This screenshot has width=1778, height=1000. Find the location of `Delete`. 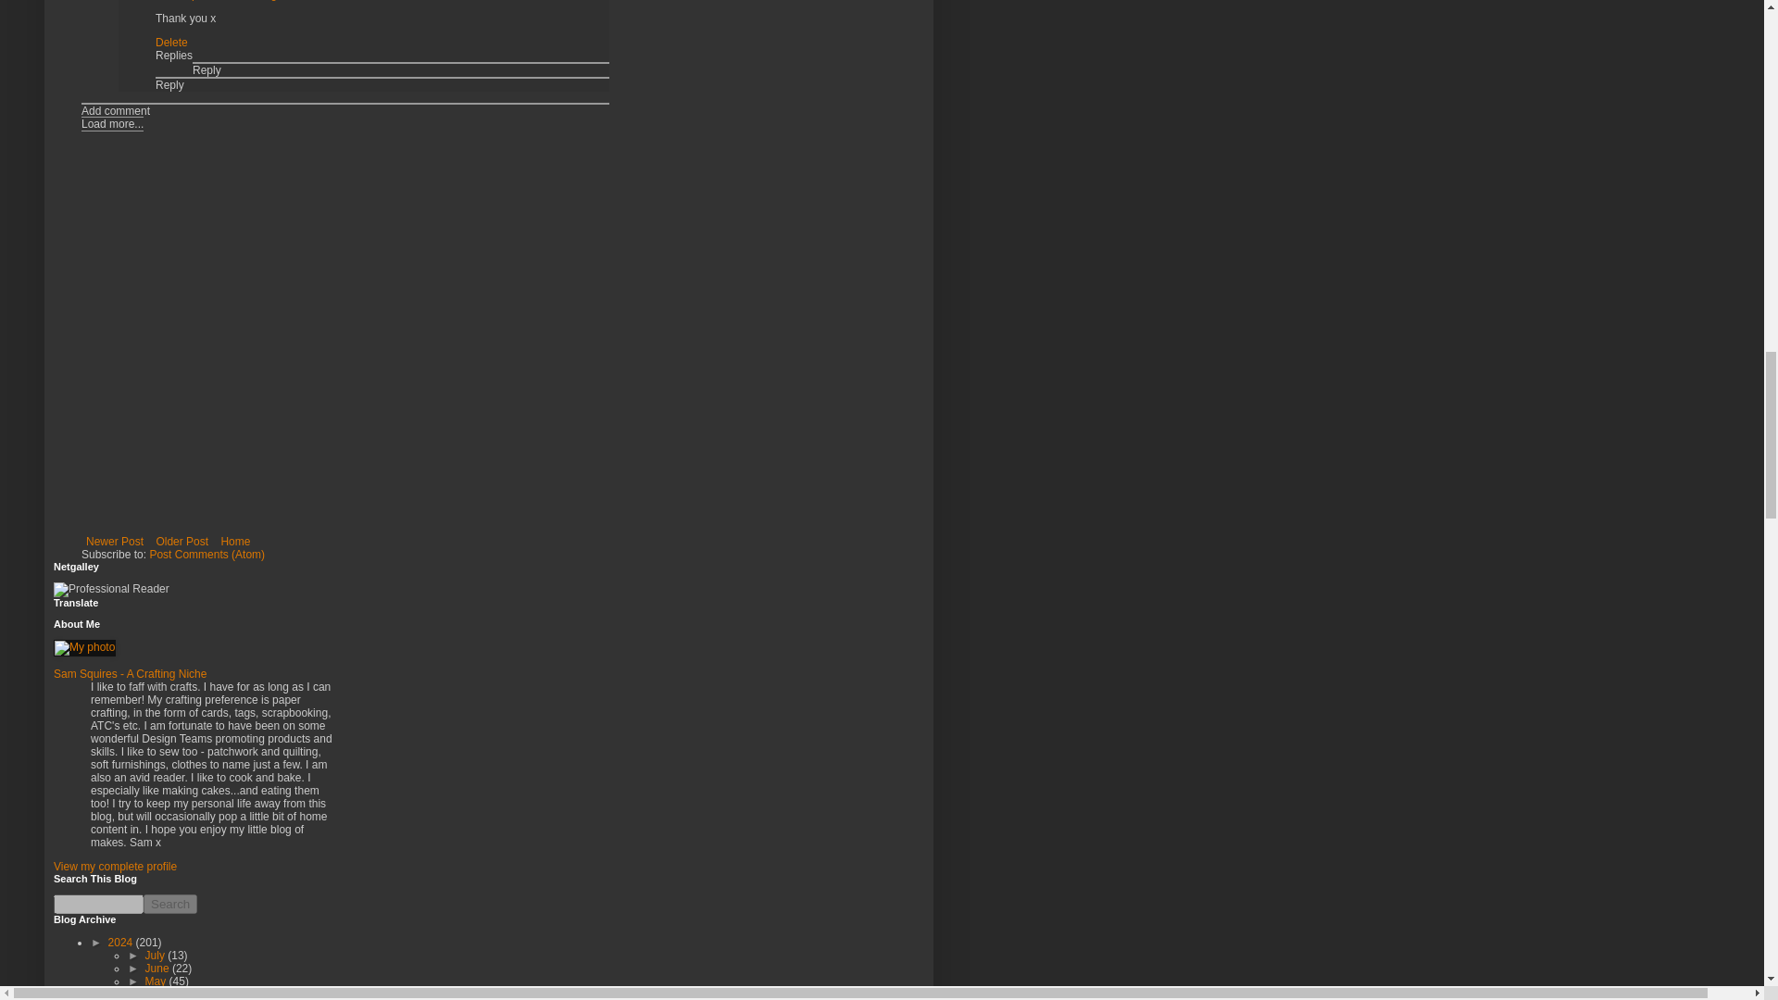

Delete is located at coordinates (172, 42).